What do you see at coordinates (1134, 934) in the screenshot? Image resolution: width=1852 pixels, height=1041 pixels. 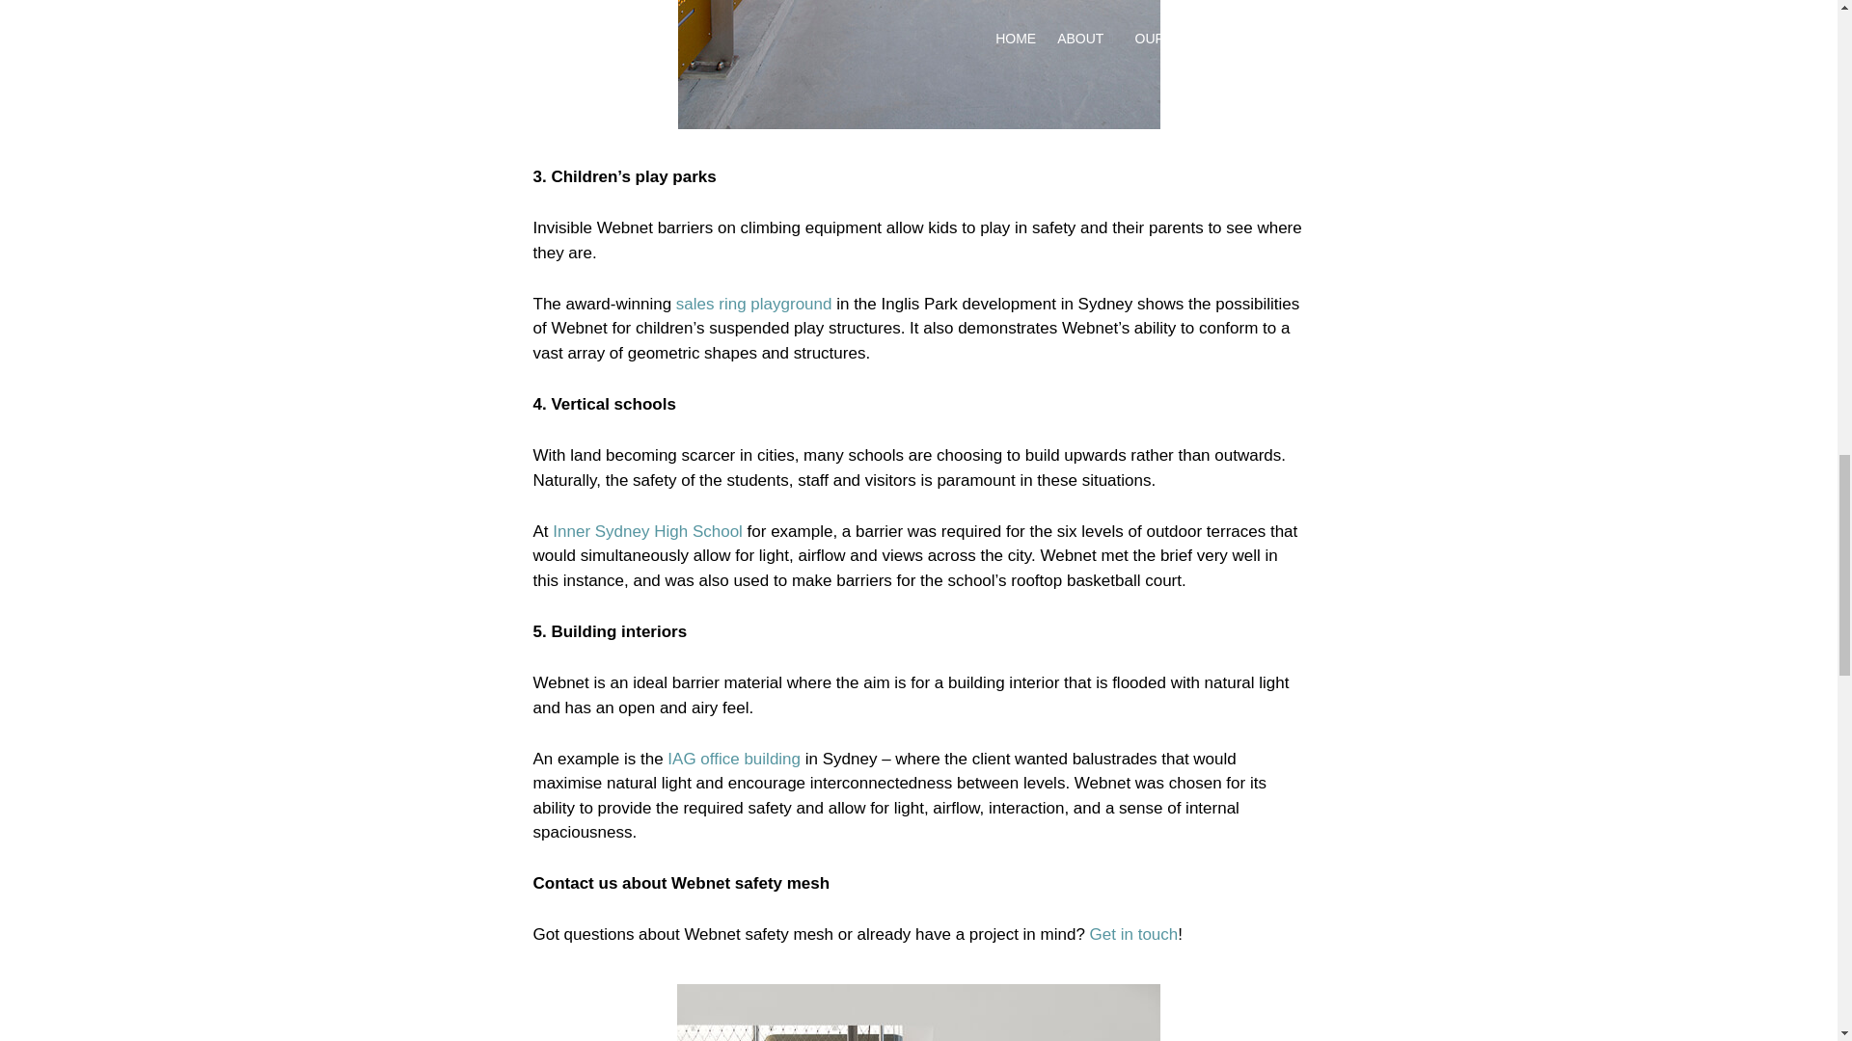 I see `Get in touch` at bounding box center [1134, 934].